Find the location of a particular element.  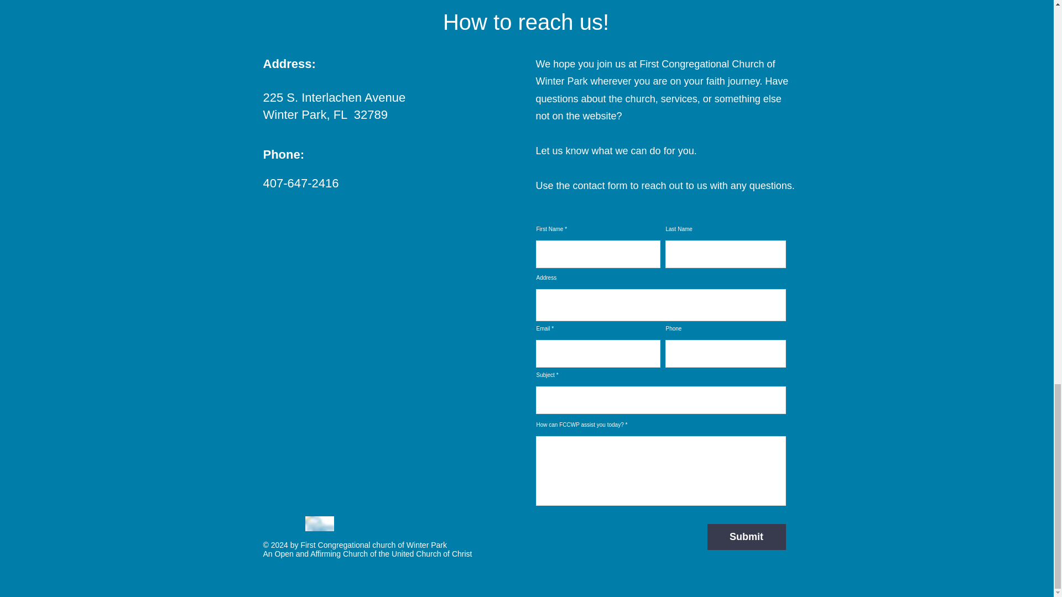

Submit is located at coordinates (746, 537).